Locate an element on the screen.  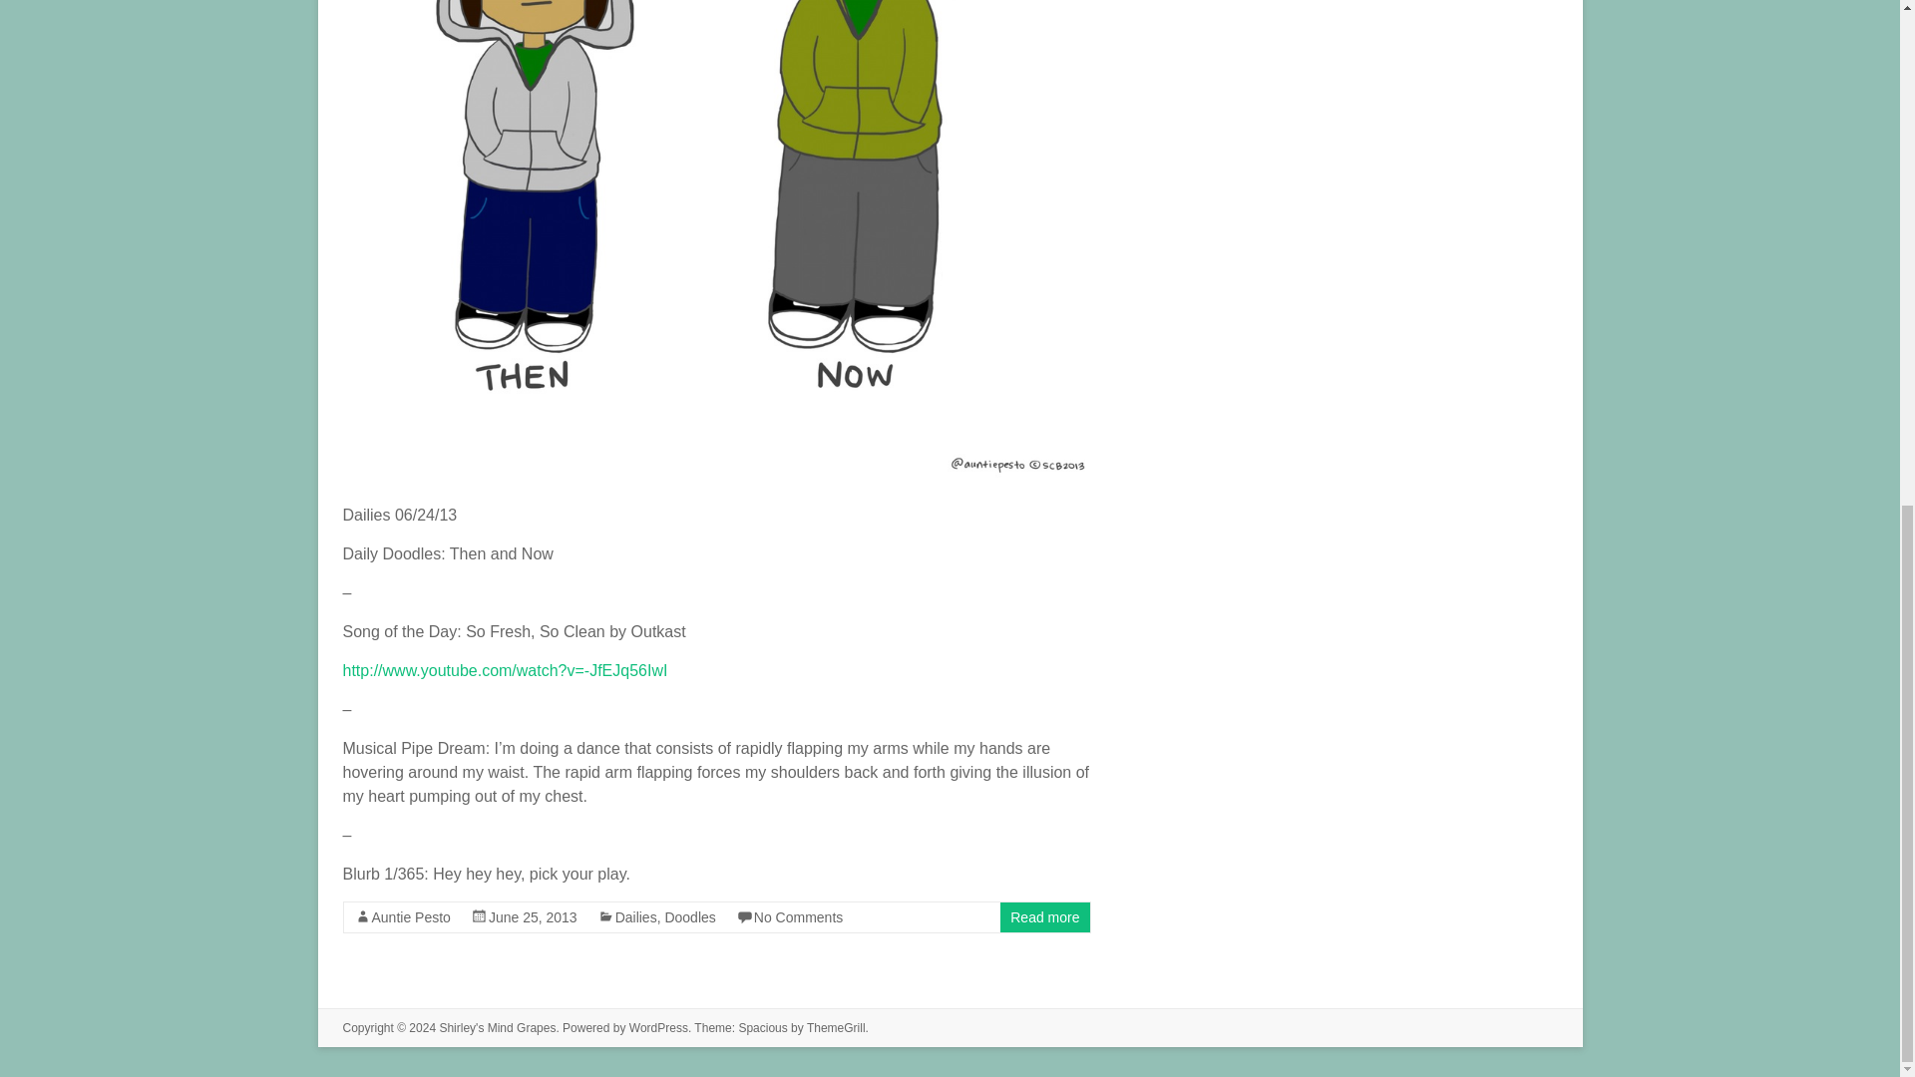
WordPress is located at coordinates (658, 1027).